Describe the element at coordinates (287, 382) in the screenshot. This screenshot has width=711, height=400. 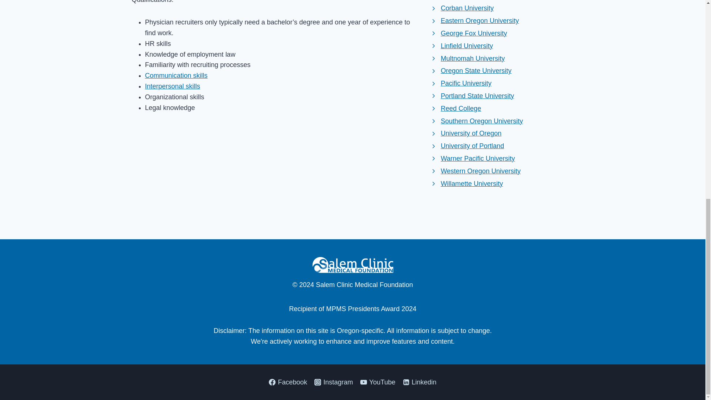
I see `Facebook` at that location.